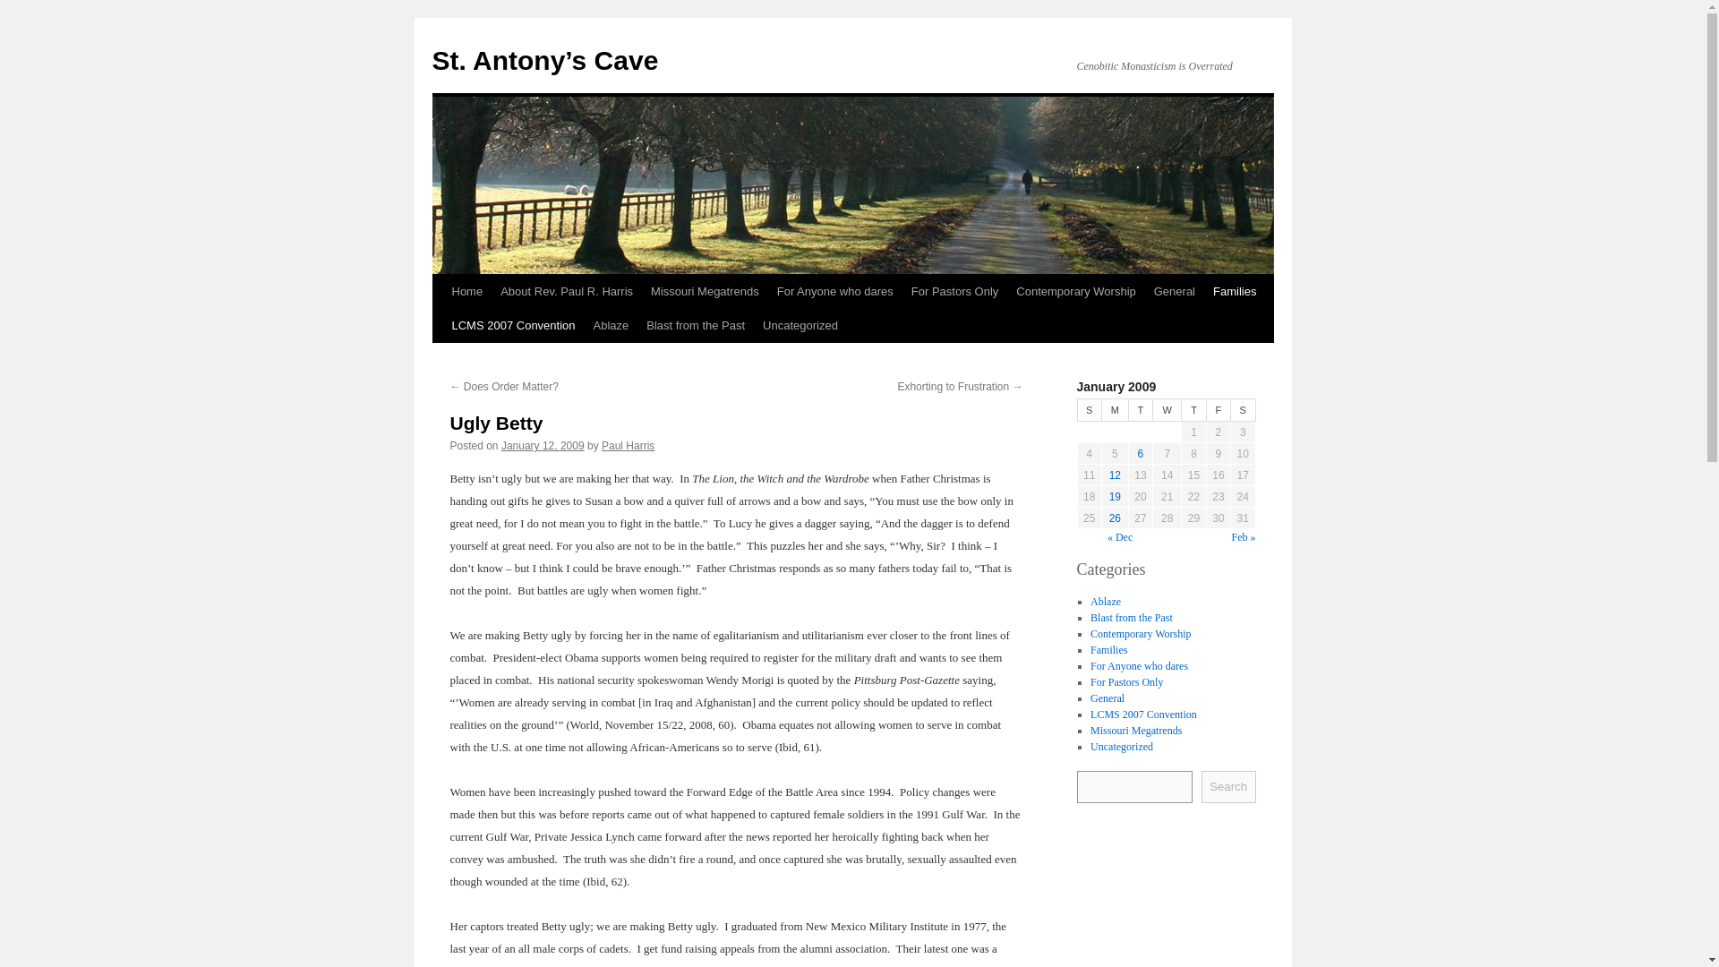 Image resolution: width=1719 pixels, height=967 pixels. I want to click on 6:20 pm, so click(543, 446).